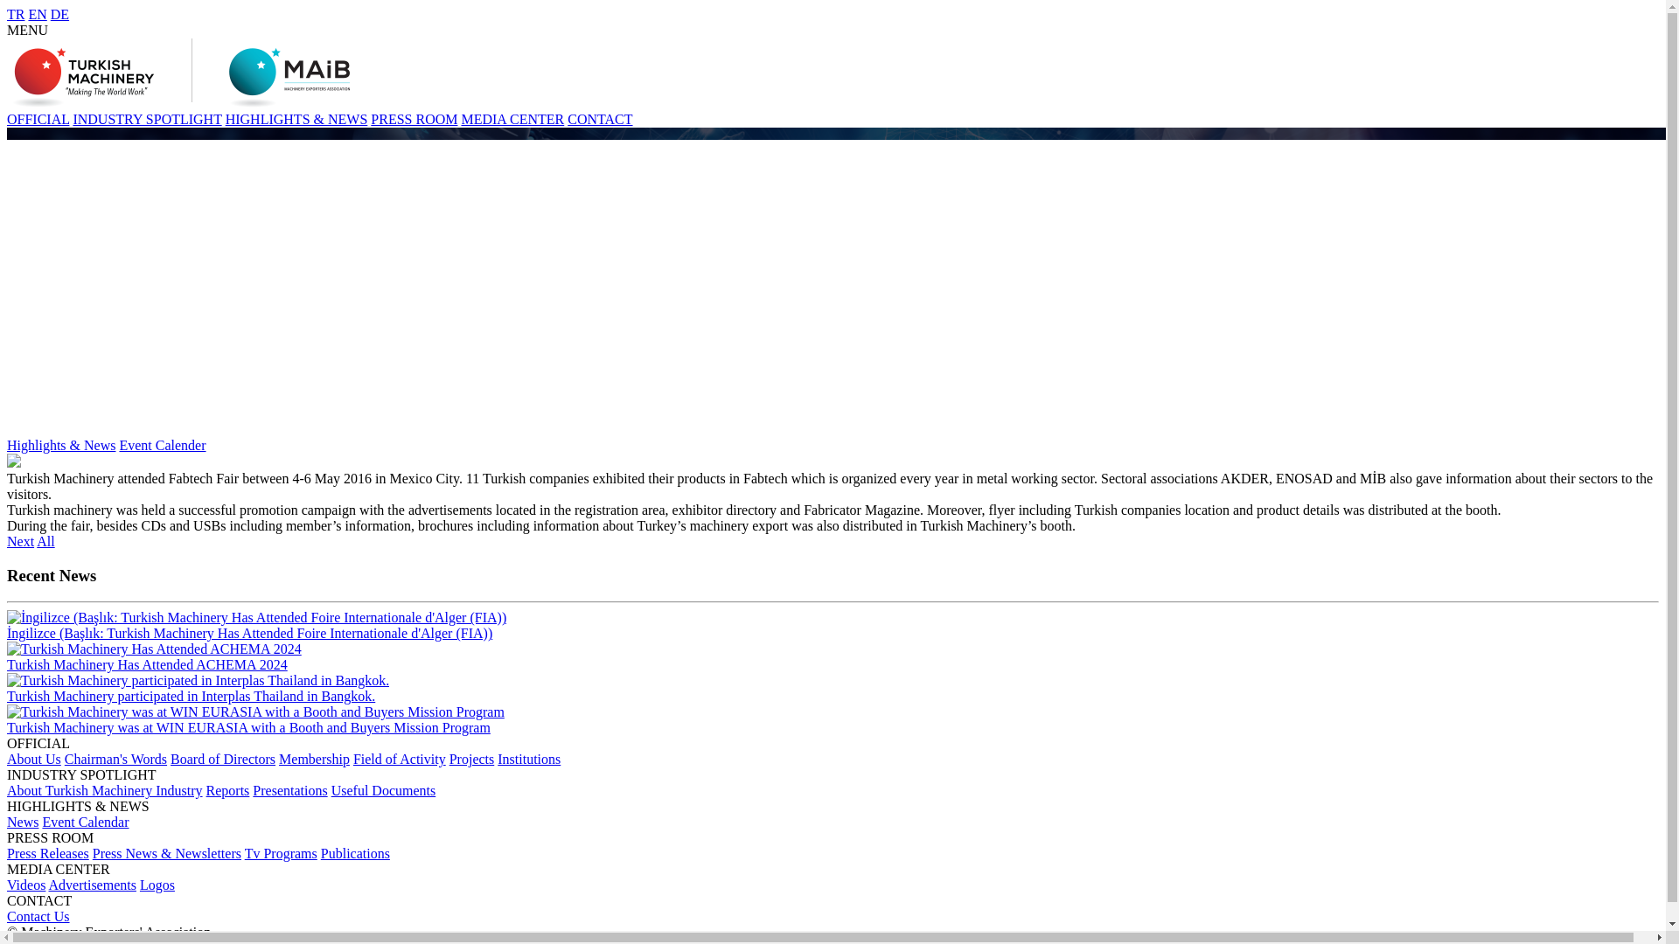 Image resolution: width=1679 pixels, height=944 pixels. What do you see at coordinates (472, 759) in the screenshot?
I see `Projects` at bounding box center [472, 759].